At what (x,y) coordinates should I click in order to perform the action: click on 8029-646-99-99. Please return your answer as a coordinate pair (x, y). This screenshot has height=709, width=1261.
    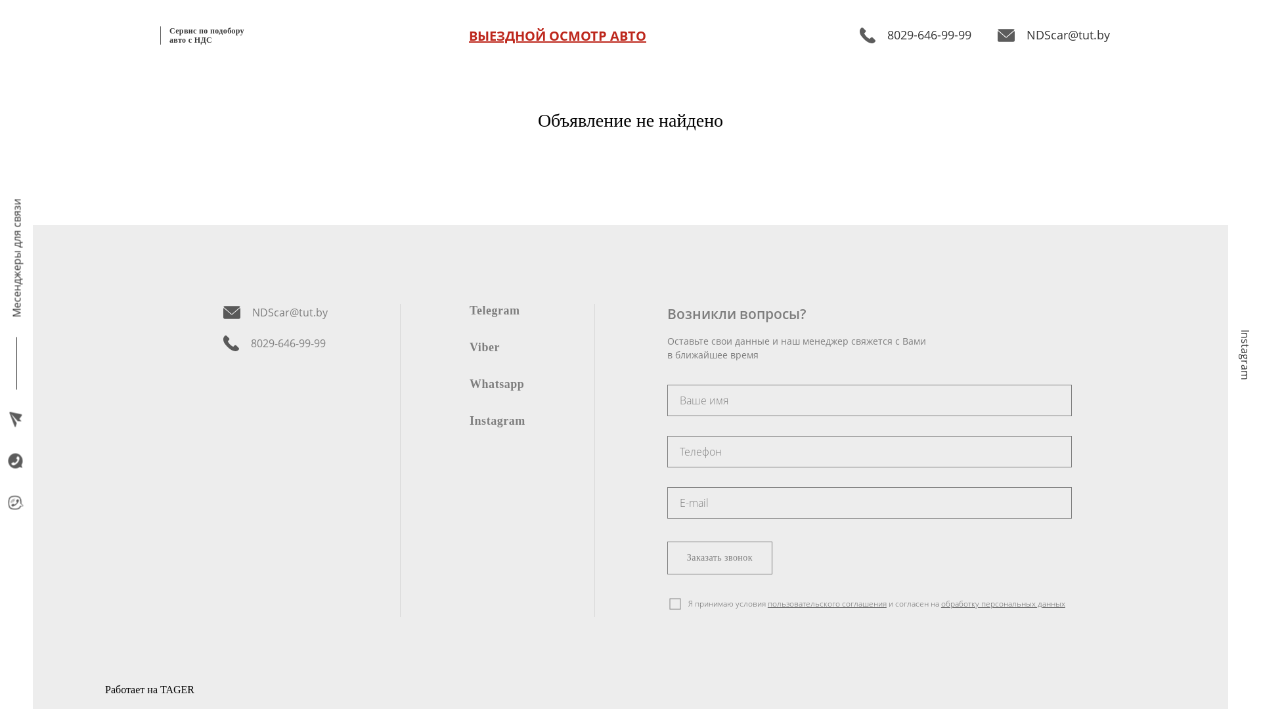
    Looking at the image, I should click on (276, 344).